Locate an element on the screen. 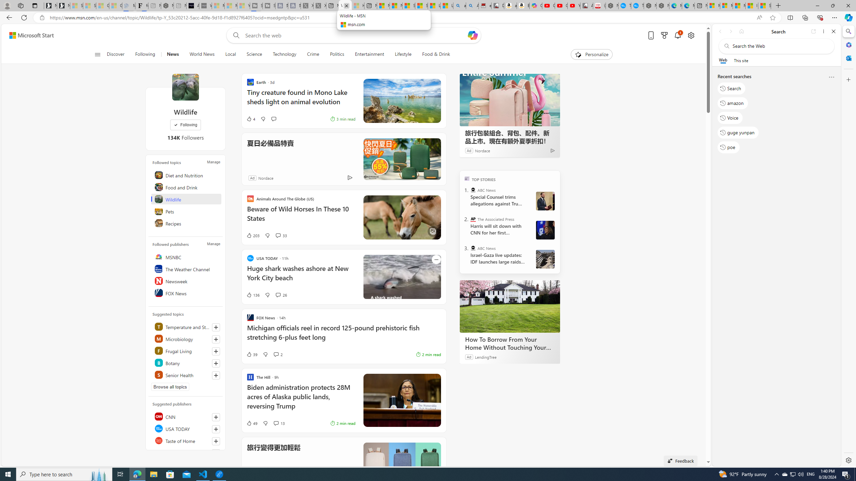  Browse all topics is located at coordinates (170, 387).